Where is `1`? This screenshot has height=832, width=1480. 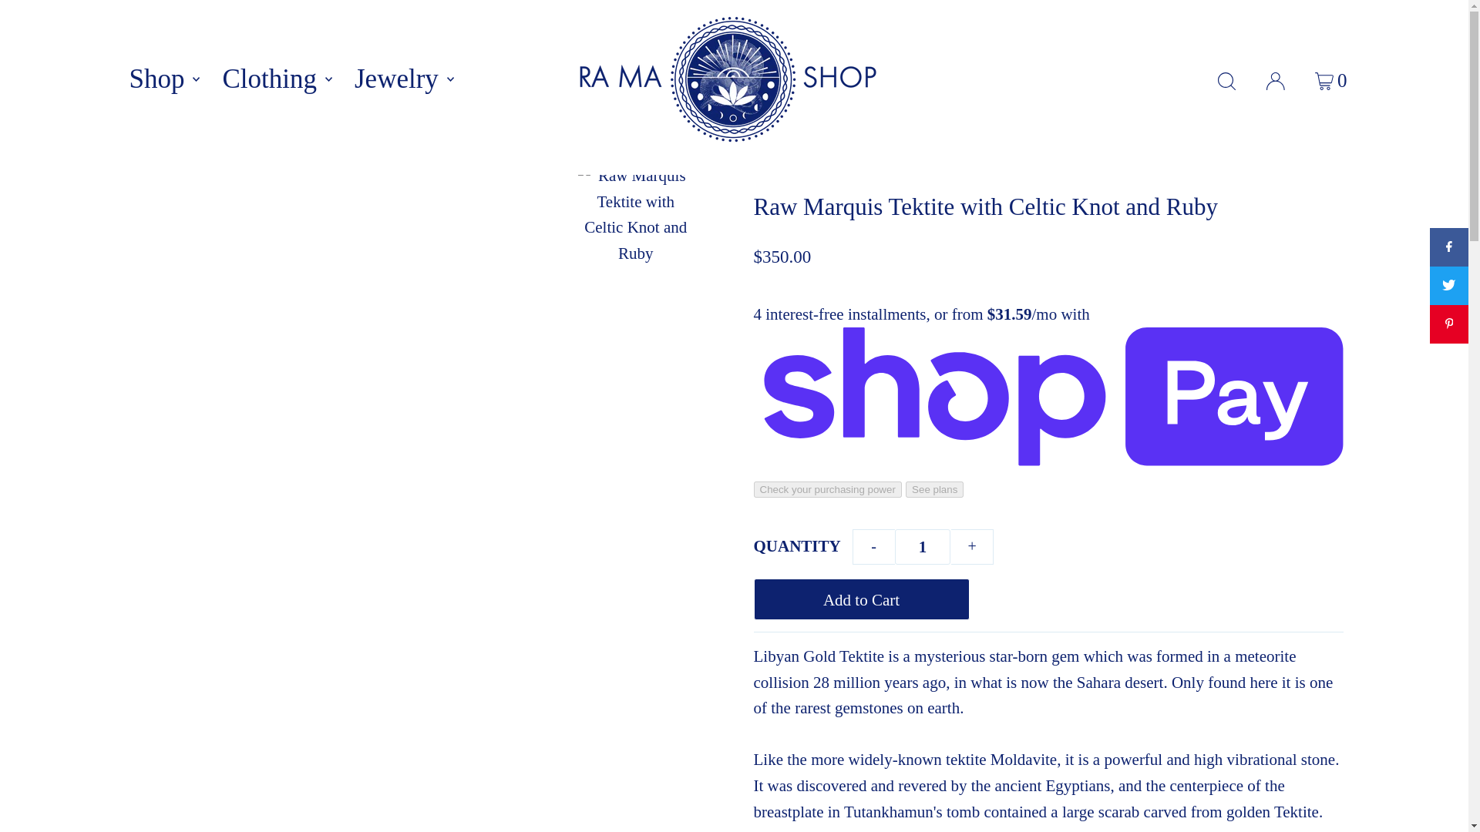
1 is located at coordinates (922, 547).